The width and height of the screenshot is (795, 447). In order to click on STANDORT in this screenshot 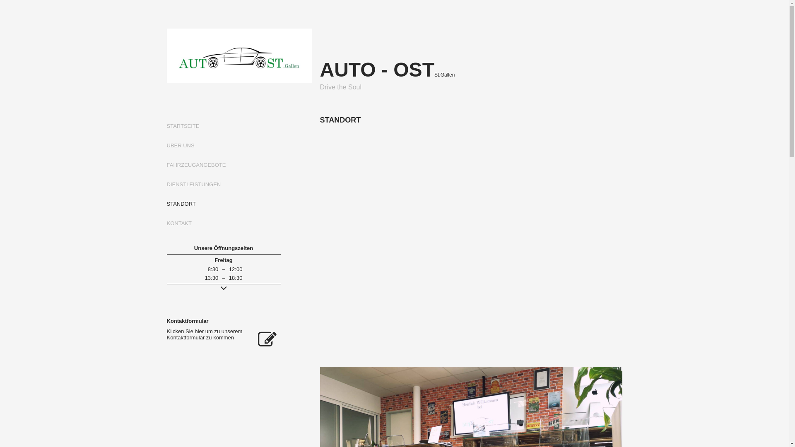, I will do `click(181, 204)`.